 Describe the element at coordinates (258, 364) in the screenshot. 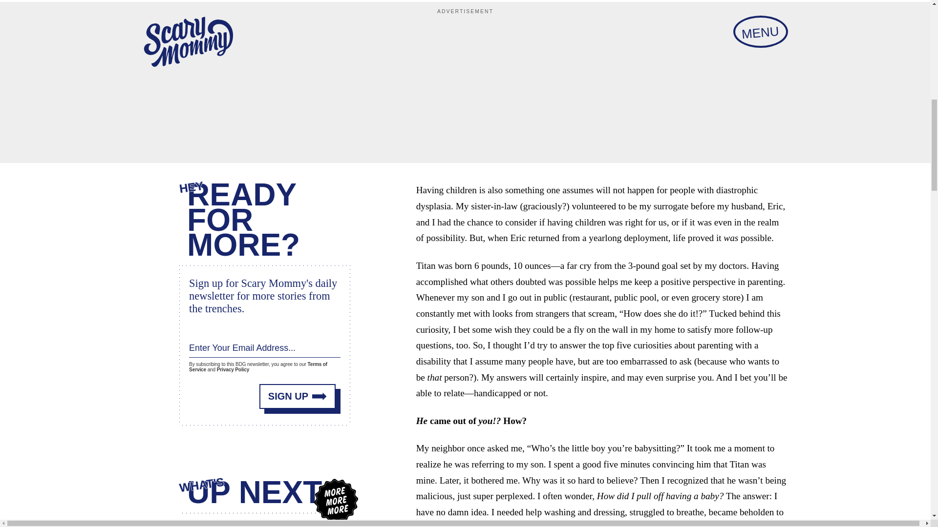

I see `Terms of Service` at that location.